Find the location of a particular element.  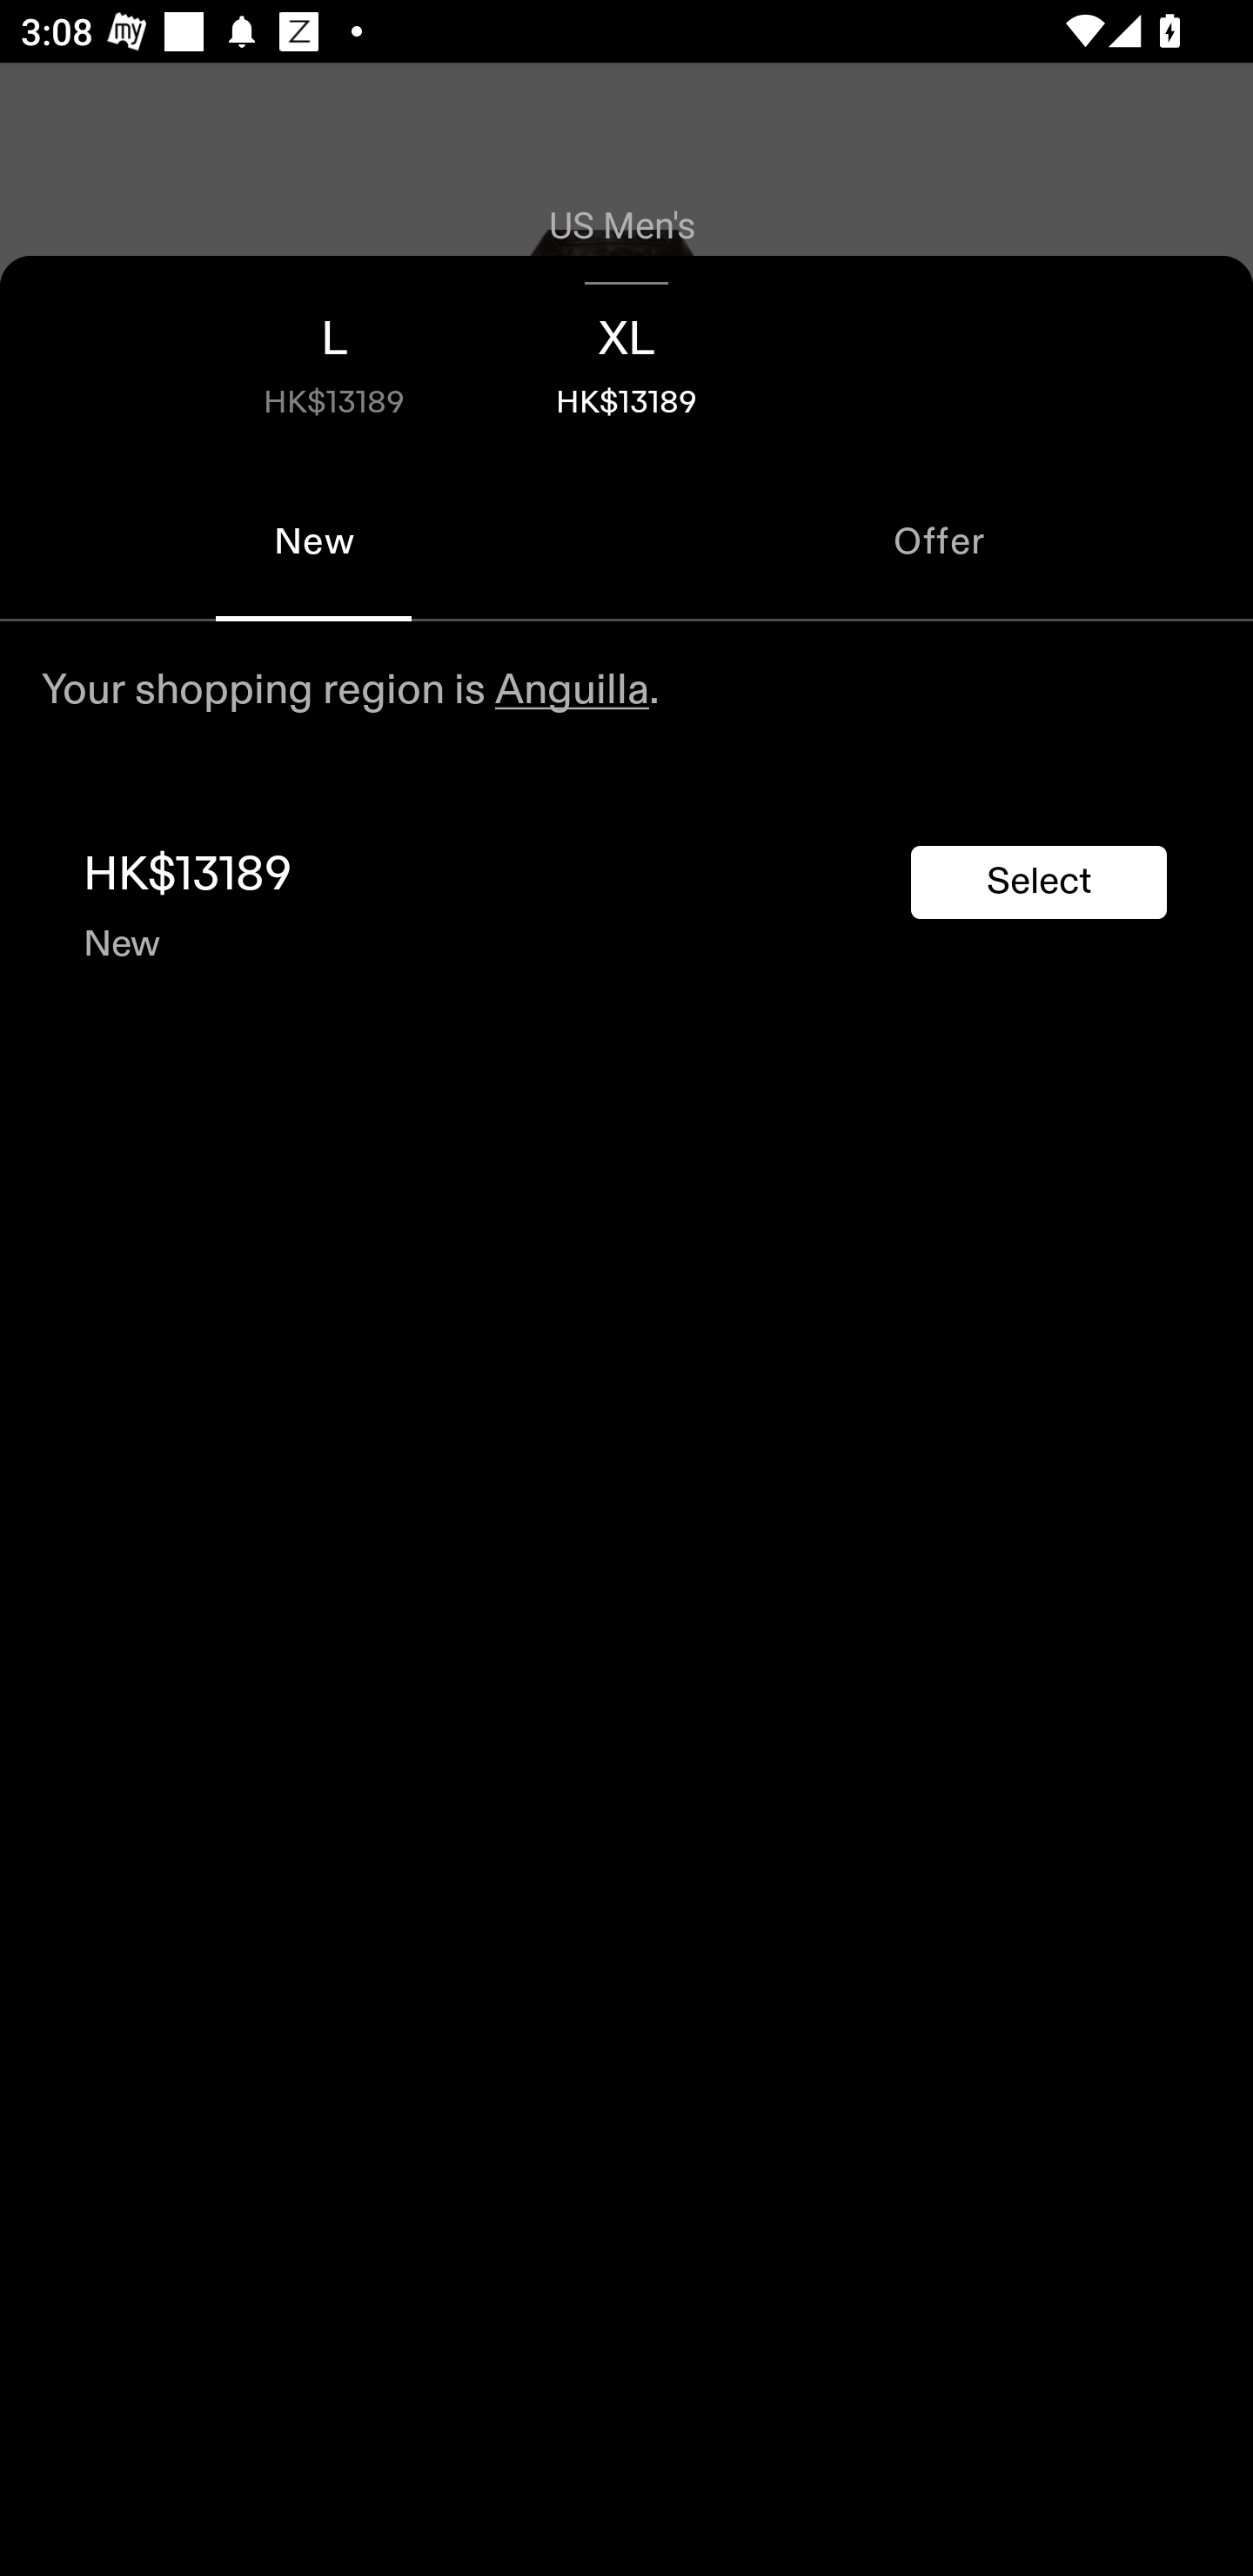

Select is located at coordinates (1039, 882).